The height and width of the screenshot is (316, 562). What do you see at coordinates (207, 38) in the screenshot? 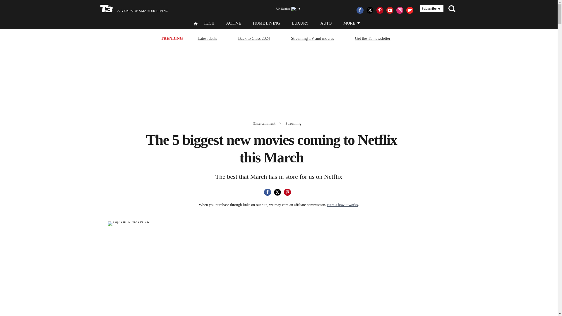
I see `Latest deals` at bounding box center [207, 38].